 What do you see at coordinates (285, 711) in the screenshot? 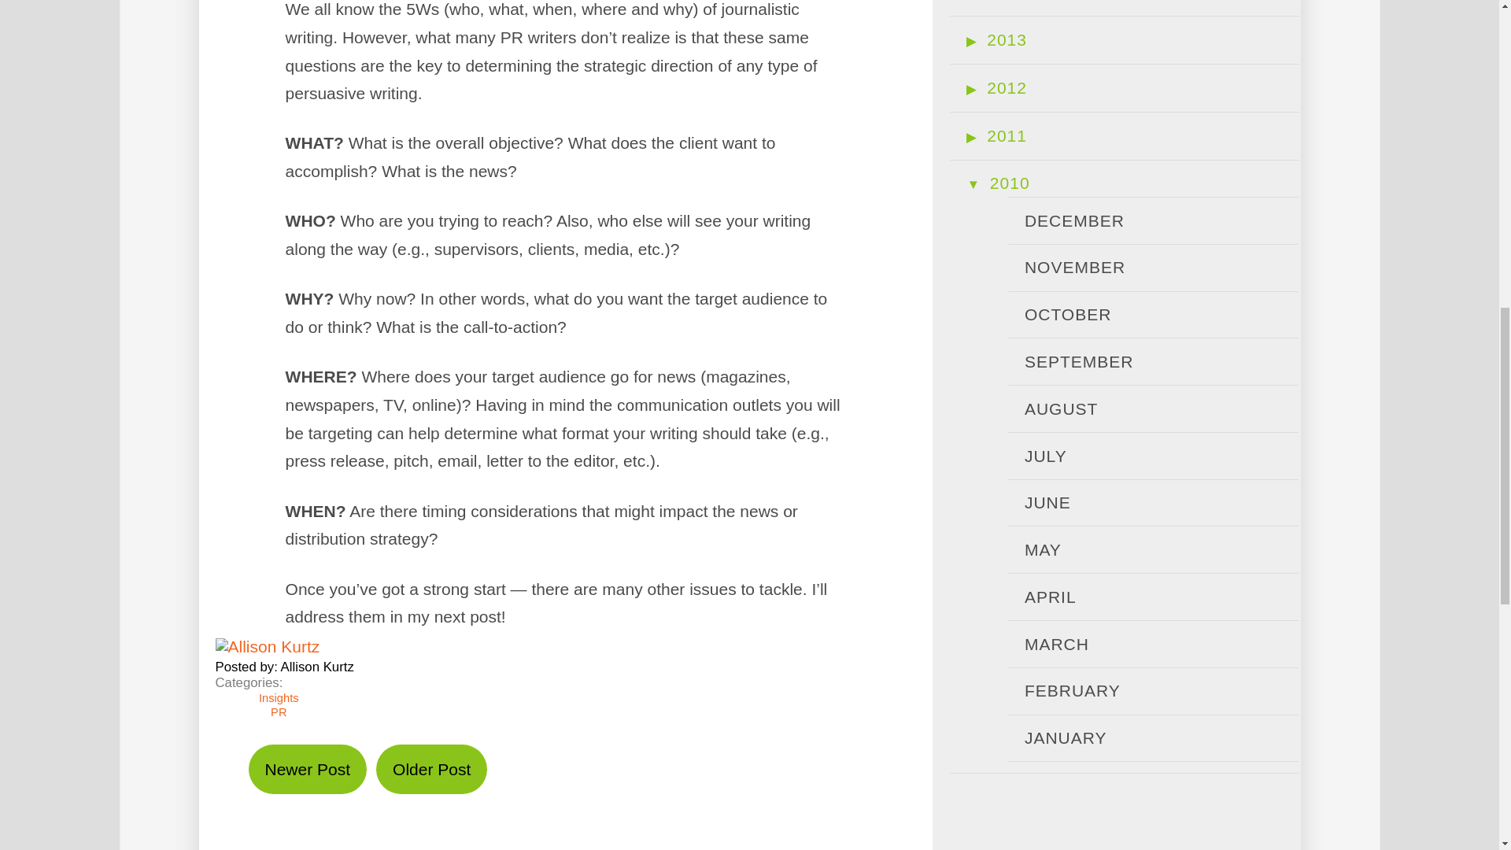
I see `PR` at bounding box center [285, 711].